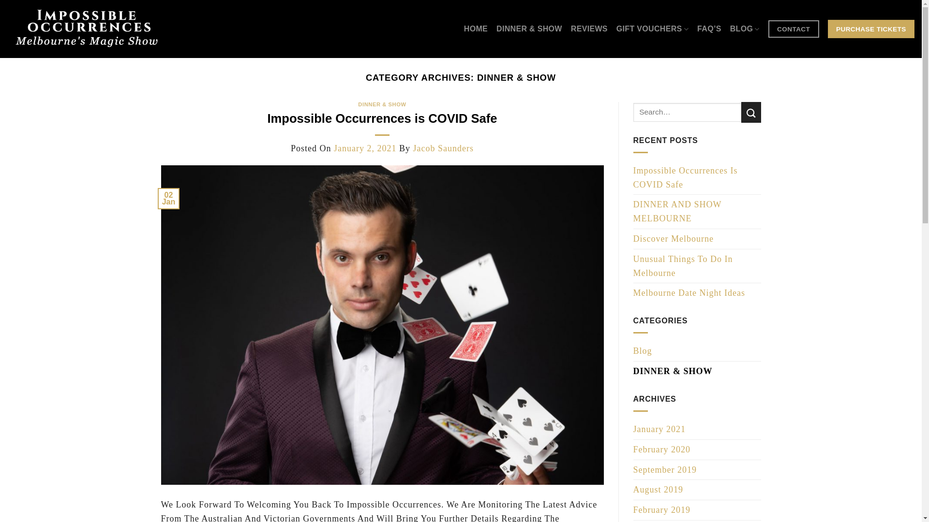  Describe the element at coordinates (871, 29) in the screenshot. I see `PURCHASE TICKETS` at that location.